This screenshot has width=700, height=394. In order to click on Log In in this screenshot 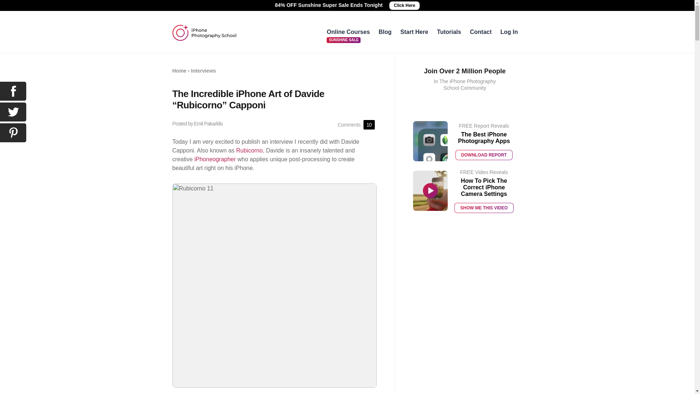, I will do `click(509, 32)`.